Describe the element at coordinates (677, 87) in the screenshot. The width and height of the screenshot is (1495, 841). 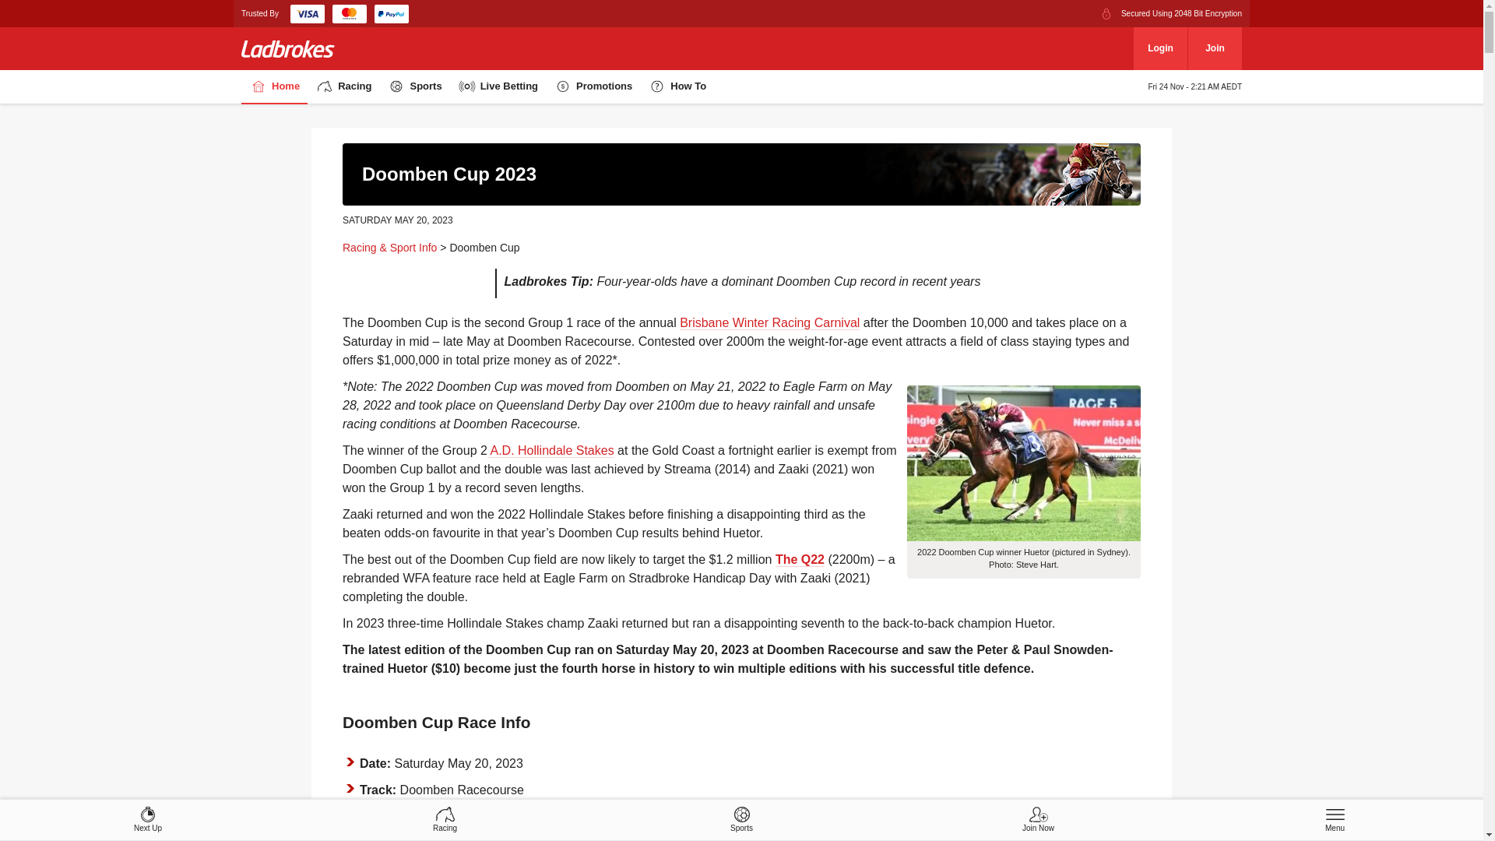
I see `How To` at that location.